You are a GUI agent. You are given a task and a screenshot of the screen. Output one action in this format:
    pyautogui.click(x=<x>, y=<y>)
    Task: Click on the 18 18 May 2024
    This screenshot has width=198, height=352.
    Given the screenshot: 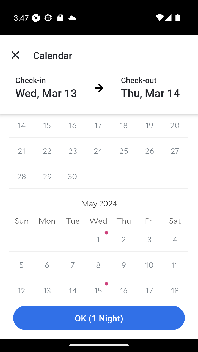 What is the action you would take?
    pyautogui.click(x=175, y=287)
    